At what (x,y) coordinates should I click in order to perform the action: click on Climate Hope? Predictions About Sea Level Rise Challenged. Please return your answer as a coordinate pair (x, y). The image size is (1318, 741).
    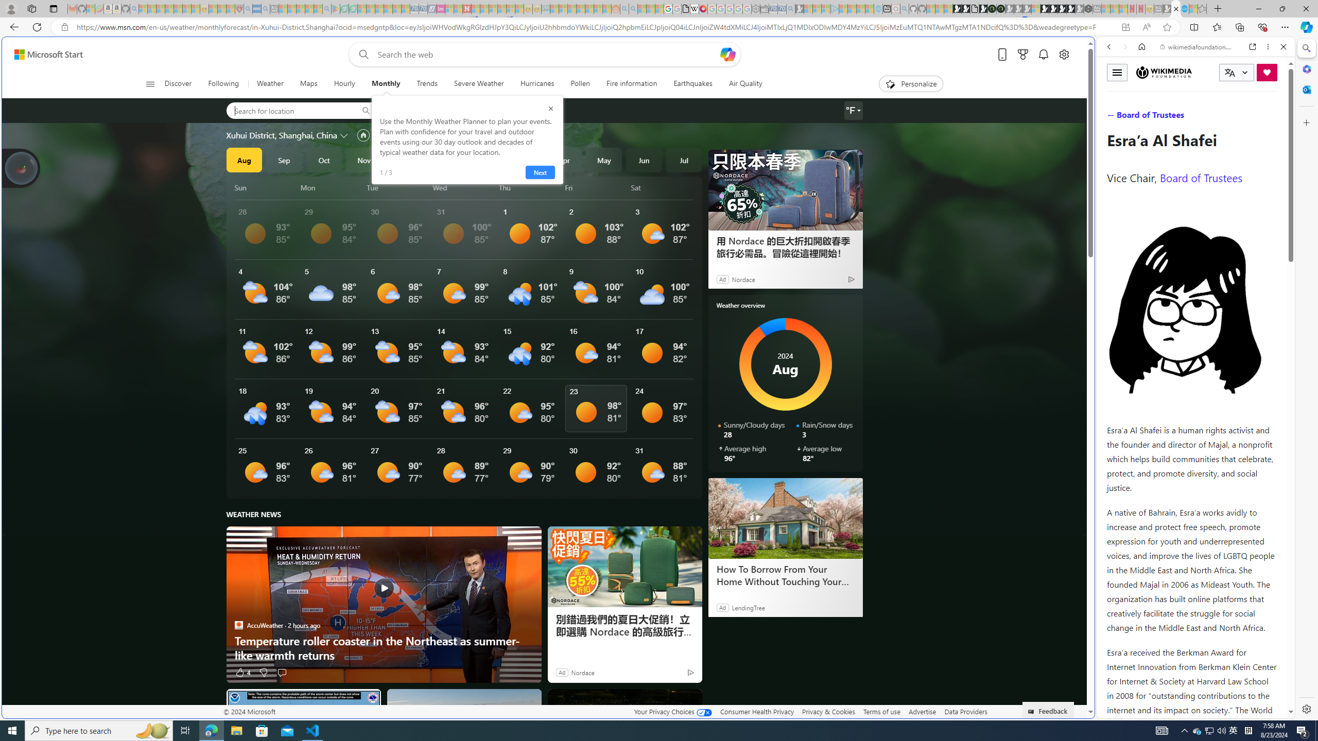
    Looking at the image, I should click on (464, 729).